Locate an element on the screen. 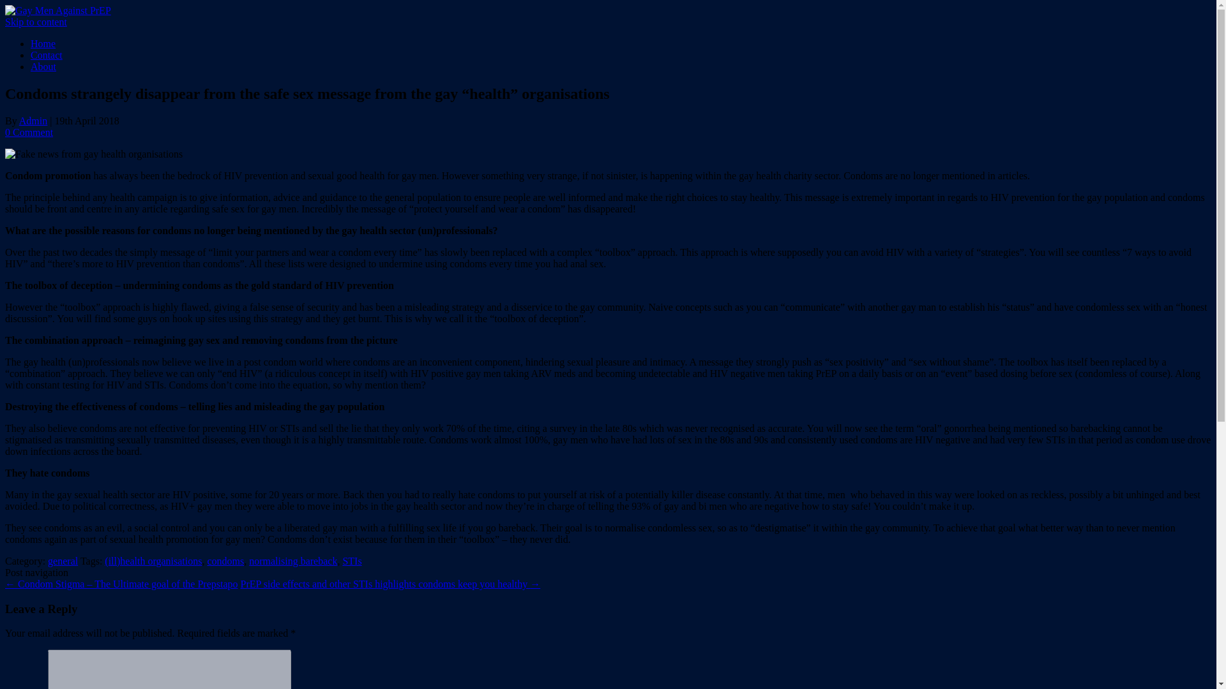 This screenshot has width=1226, height=689. Home is located at coordinates (43, 43).